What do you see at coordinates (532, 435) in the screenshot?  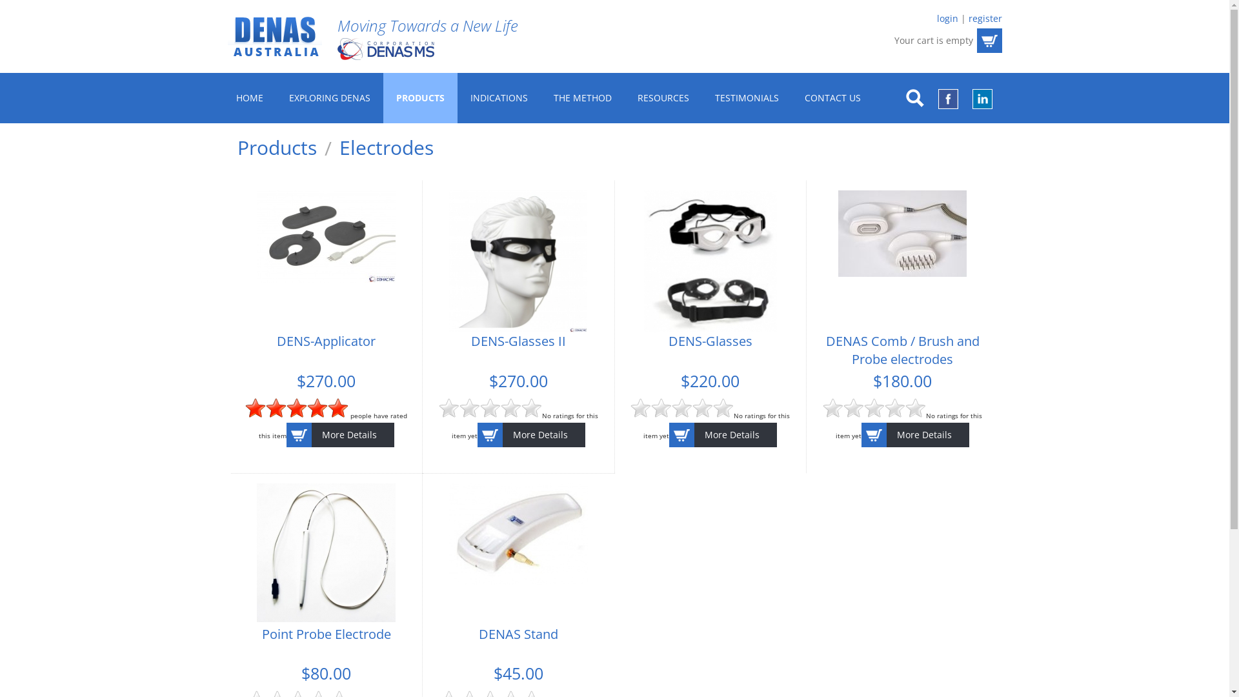 I see `More Details` at bounding box center [532, 435].